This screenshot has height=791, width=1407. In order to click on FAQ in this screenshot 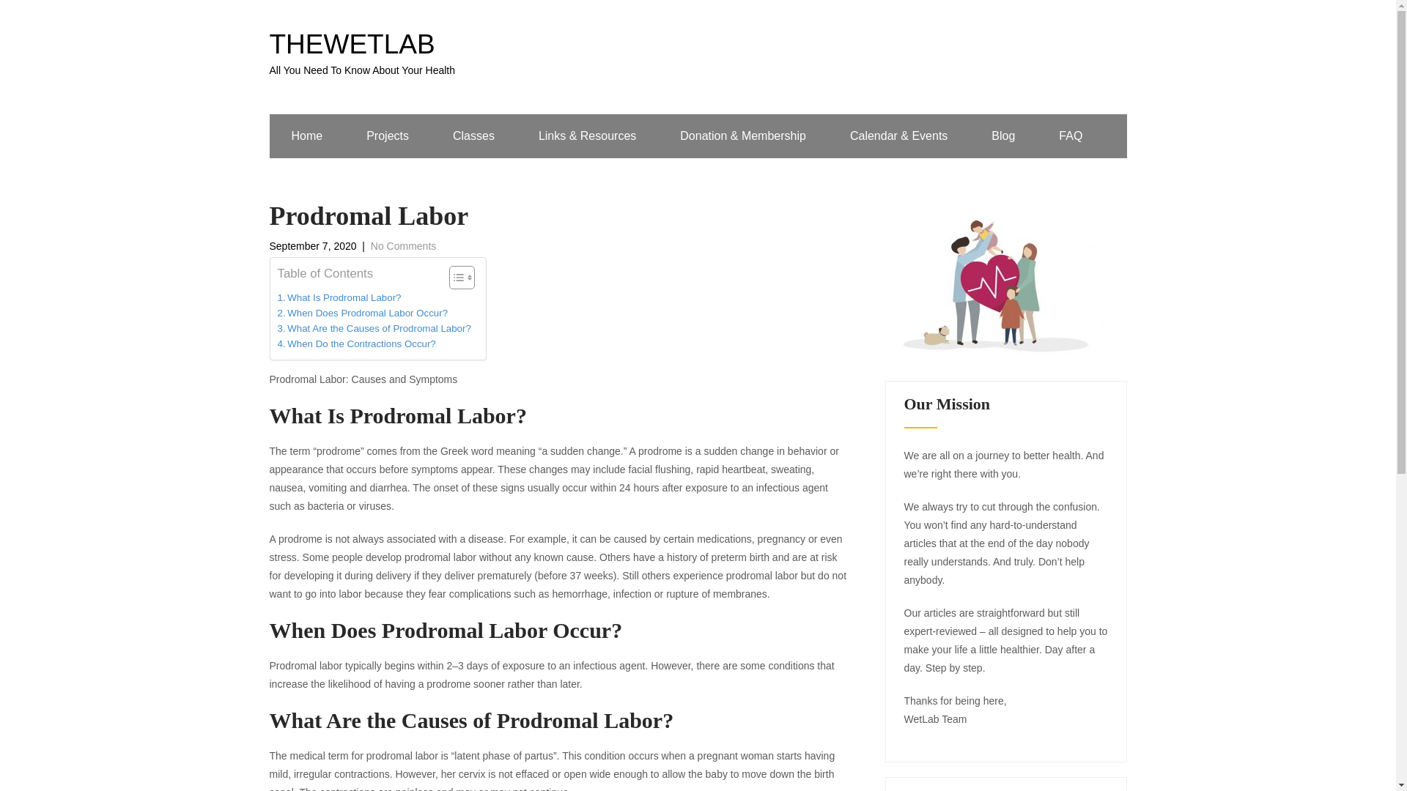, I will do `click(339, 297)`.